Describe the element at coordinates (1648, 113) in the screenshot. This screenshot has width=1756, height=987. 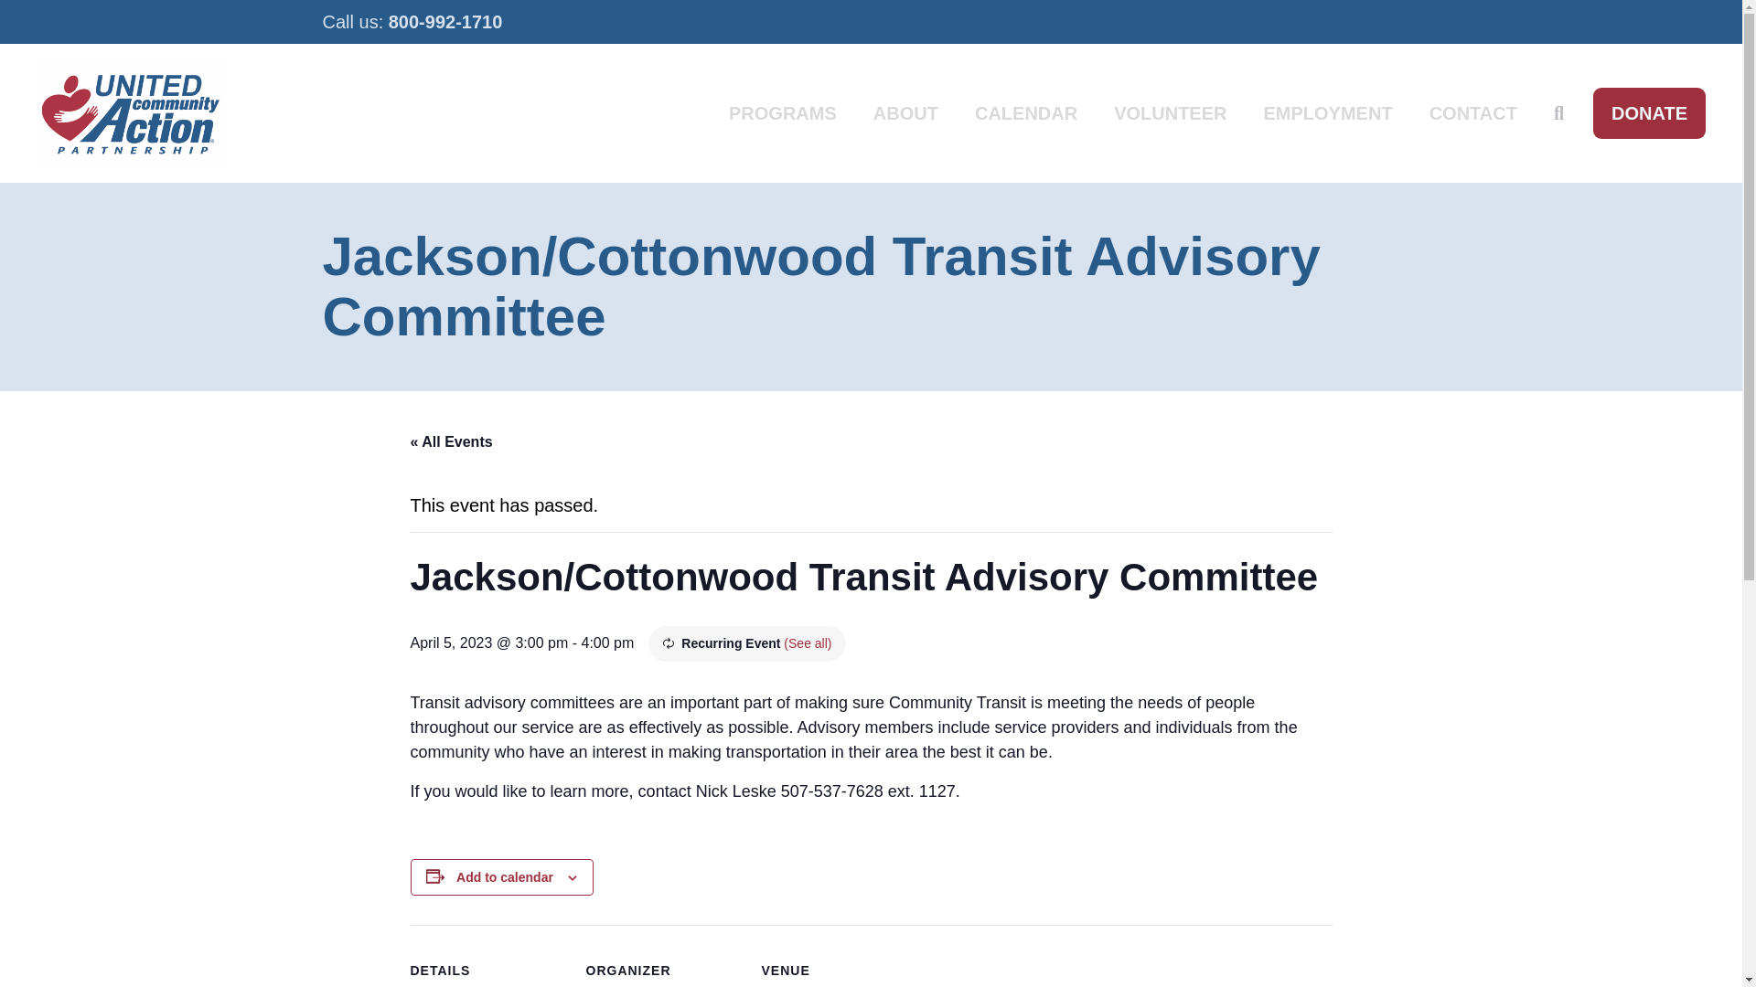
I see `Skip to main content` at that location.